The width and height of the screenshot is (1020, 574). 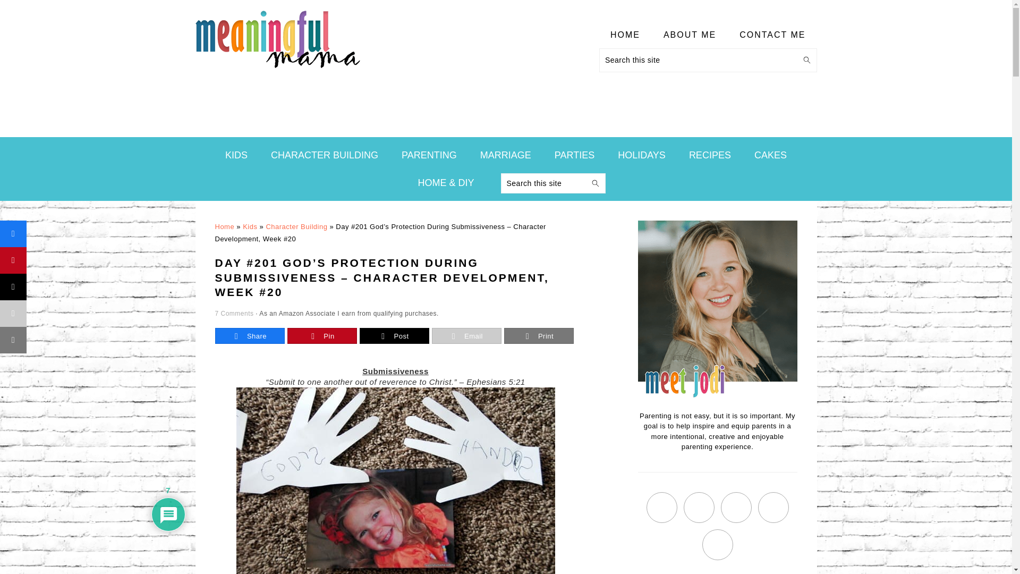 What do you see at coordinates (277, 39) in the screenshot?
I see `Meaningfulmama.com` at bounding box center [277, 39].